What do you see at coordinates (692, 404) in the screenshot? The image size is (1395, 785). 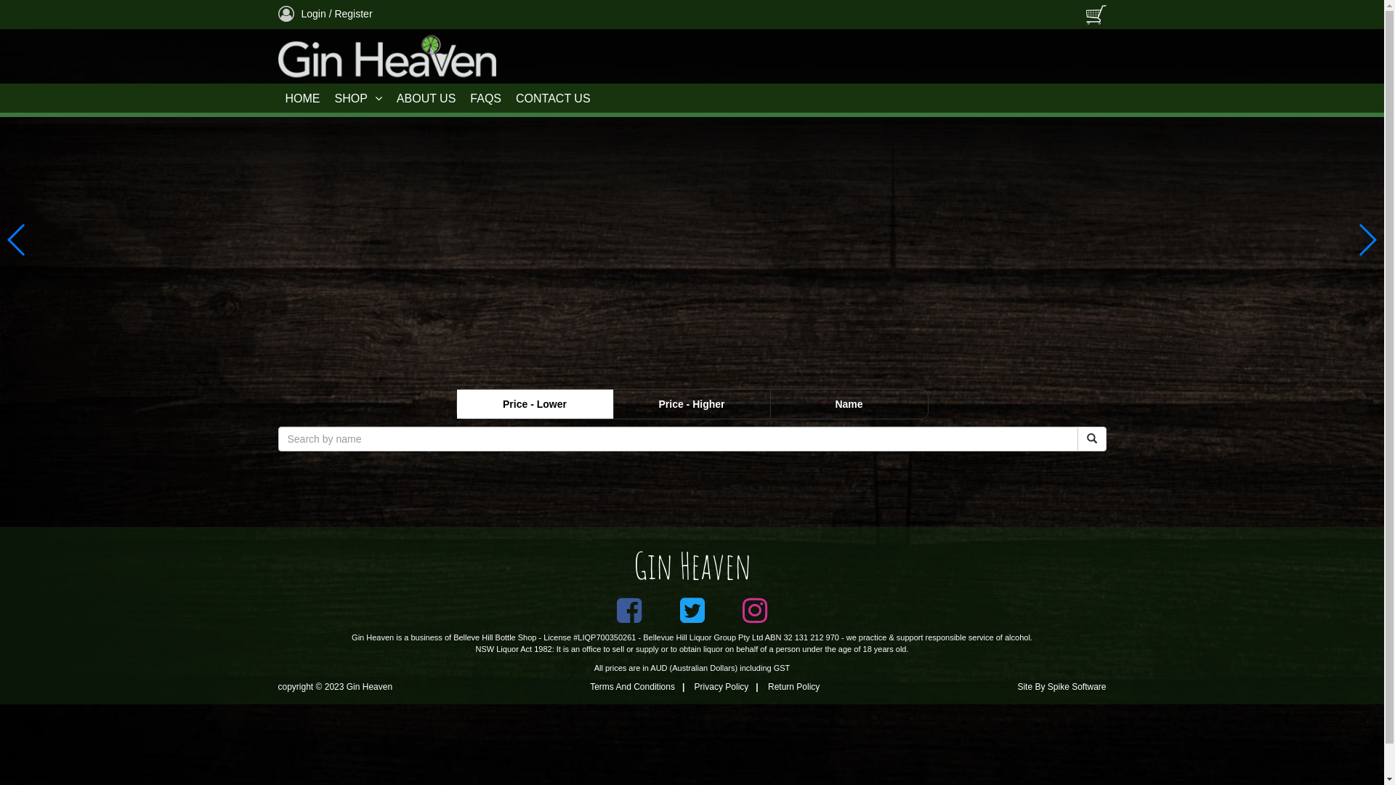 I see `Price - Higher` at bounding box center [692, 404].